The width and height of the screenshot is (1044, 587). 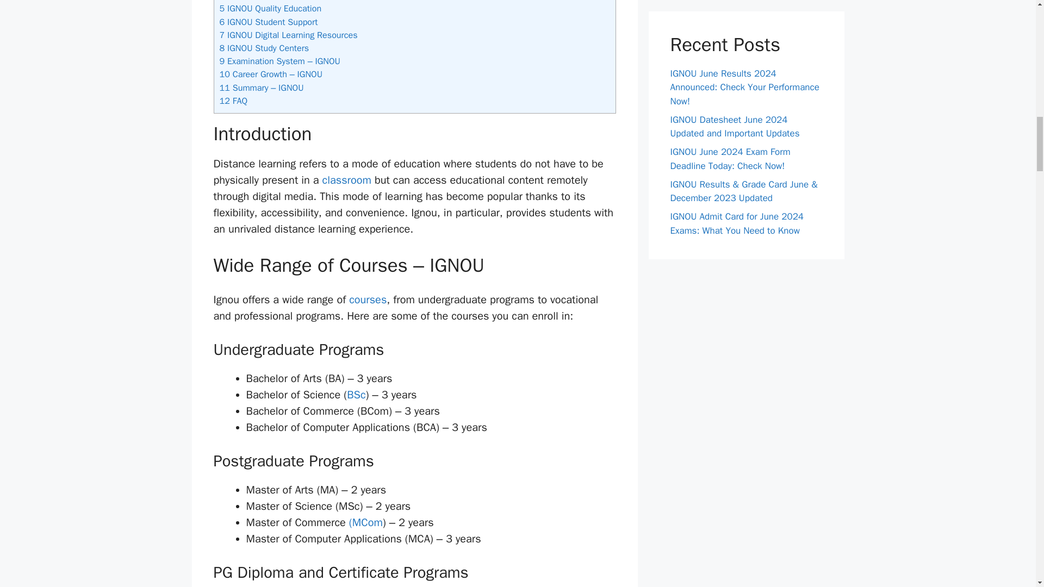 I want to click on courses, so click(x=368, y=299).